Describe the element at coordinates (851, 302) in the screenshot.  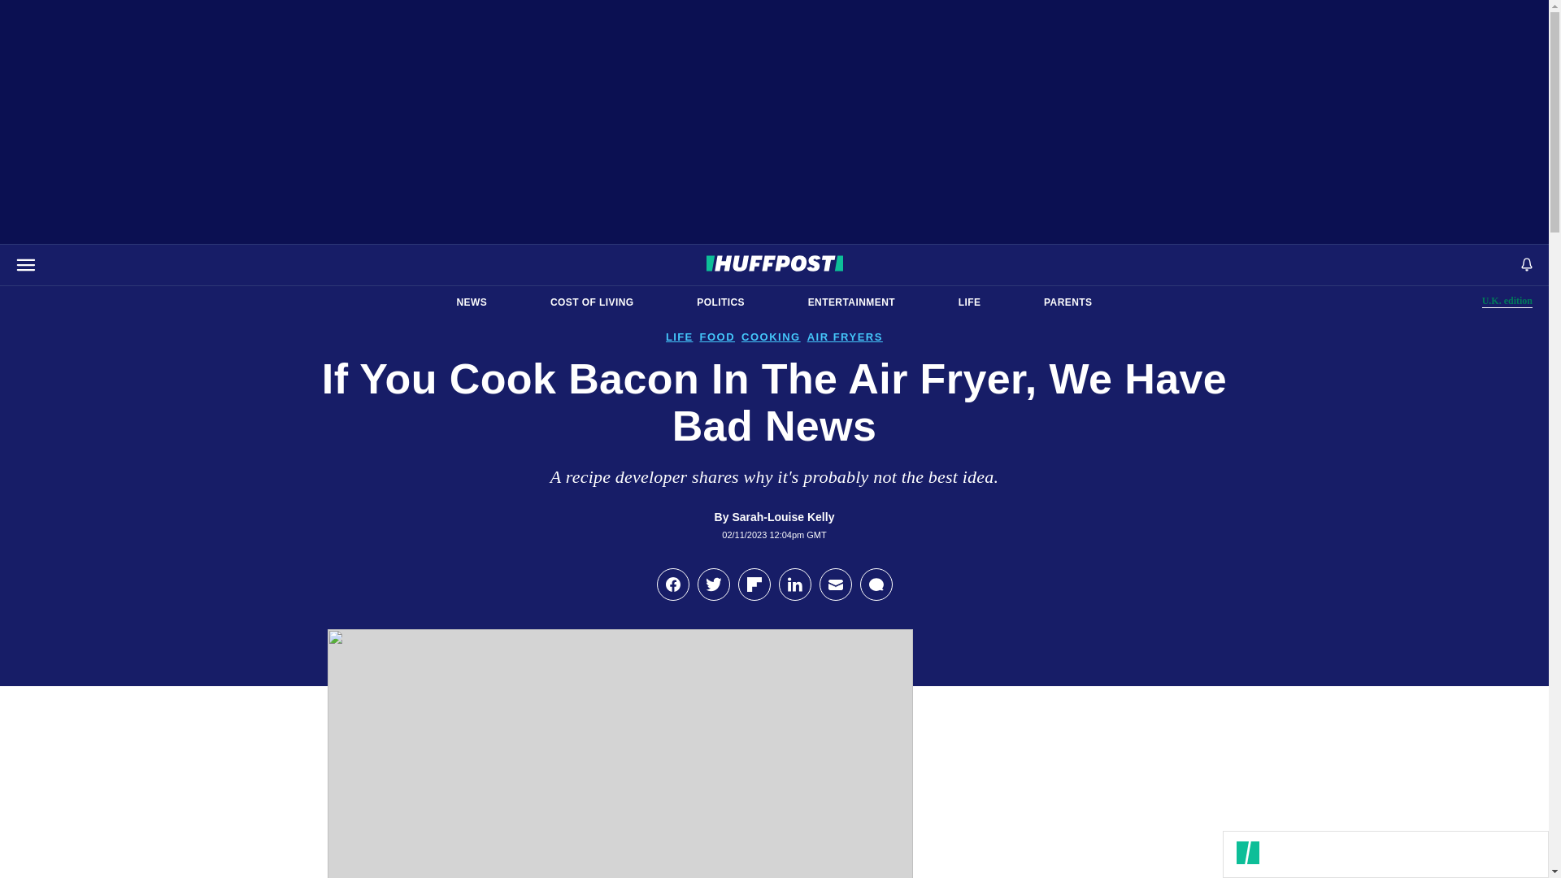
I see `COST OF LIVING` at that location.